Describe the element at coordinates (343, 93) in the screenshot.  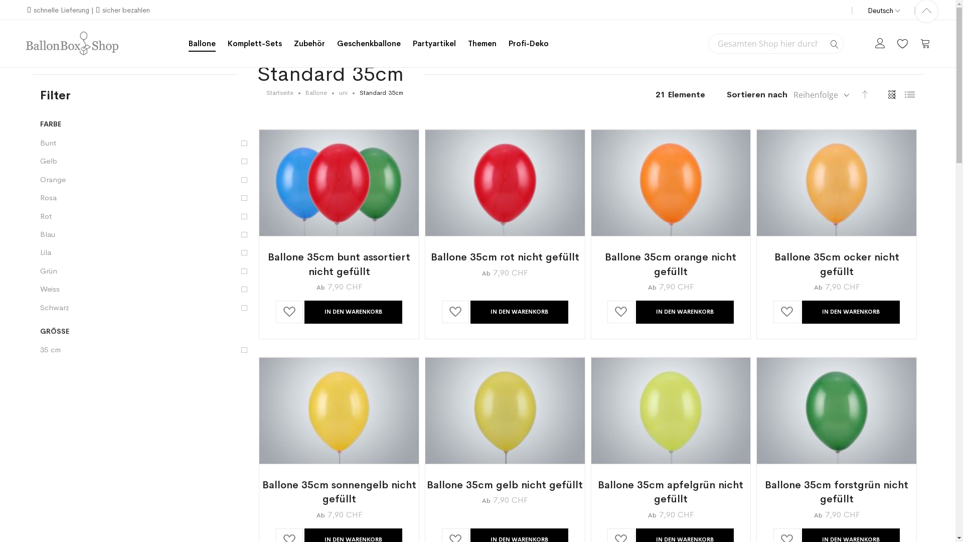
I see `uni` at that location.